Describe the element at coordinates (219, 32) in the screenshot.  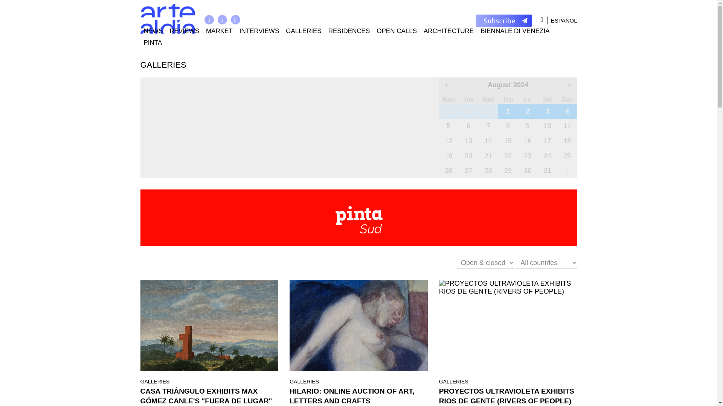
I see `MARKET` at that location.